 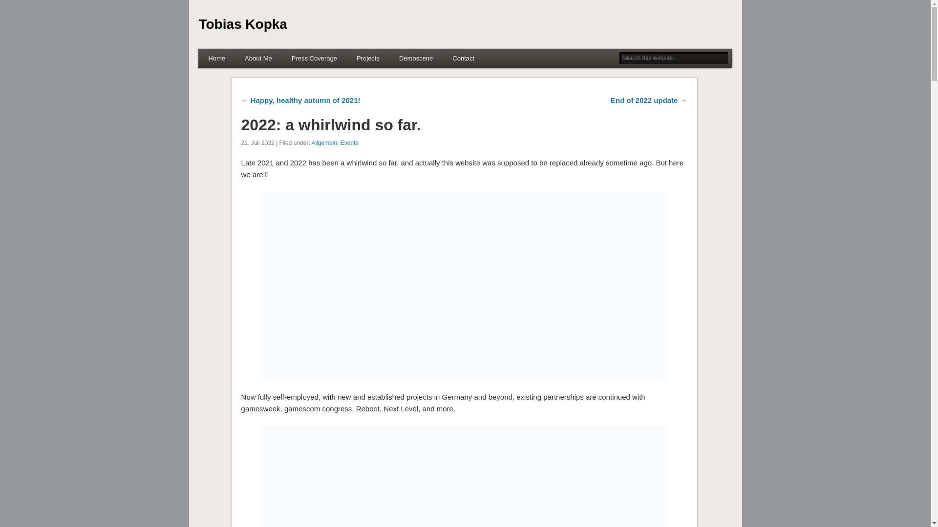 What do you see at coordinates (216, 59) in the screenshot?
I see `Home` at bounding box center [216, 59].